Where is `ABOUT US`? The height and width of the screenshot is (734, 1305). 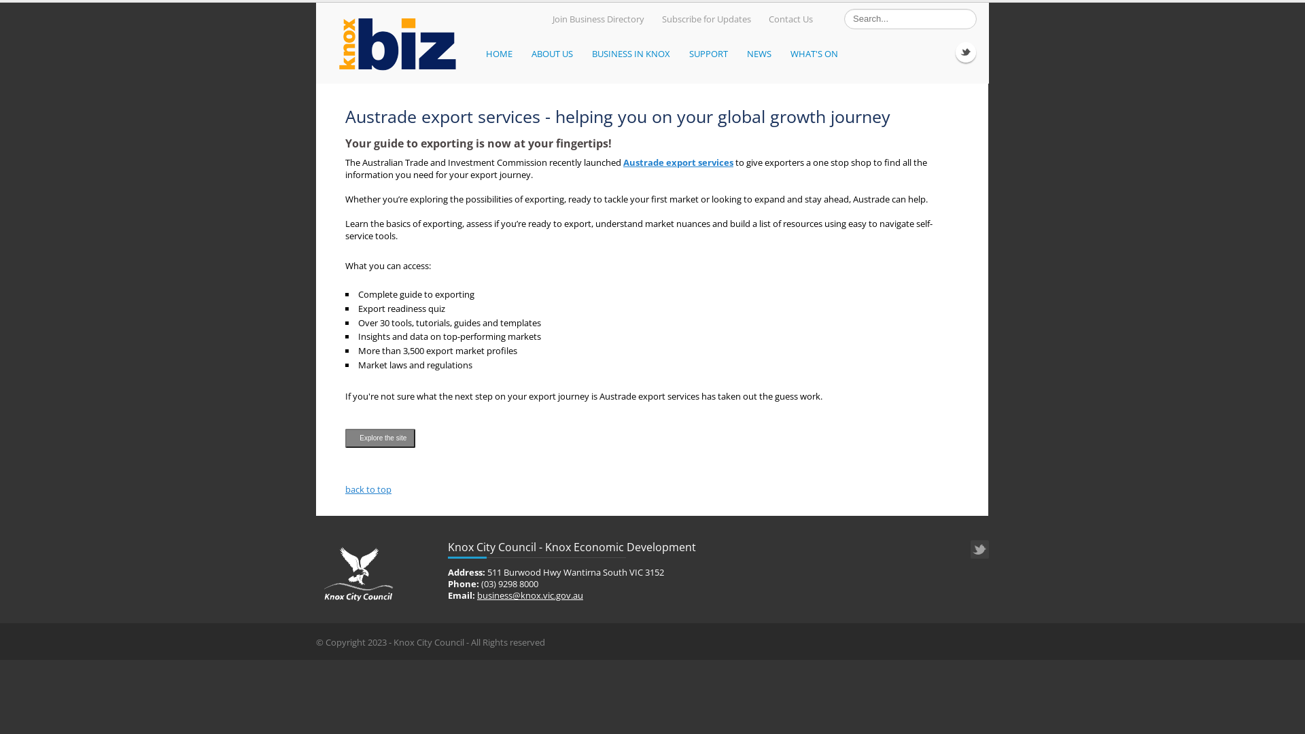
ABOUT US is located at coordinates (555, 54).